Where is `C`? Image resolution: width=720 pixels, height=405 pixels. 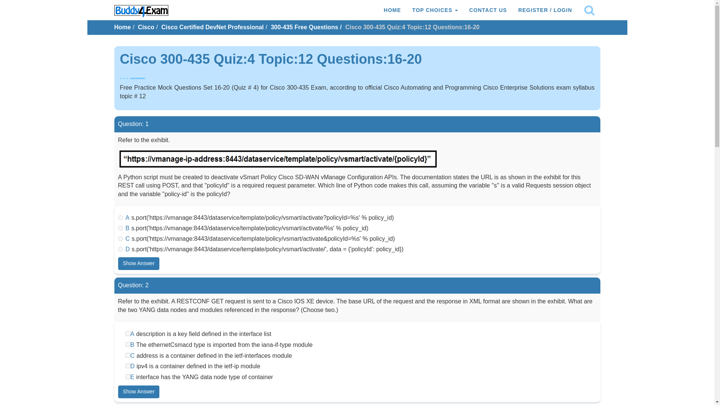
C is located at coordinates (127, 355).